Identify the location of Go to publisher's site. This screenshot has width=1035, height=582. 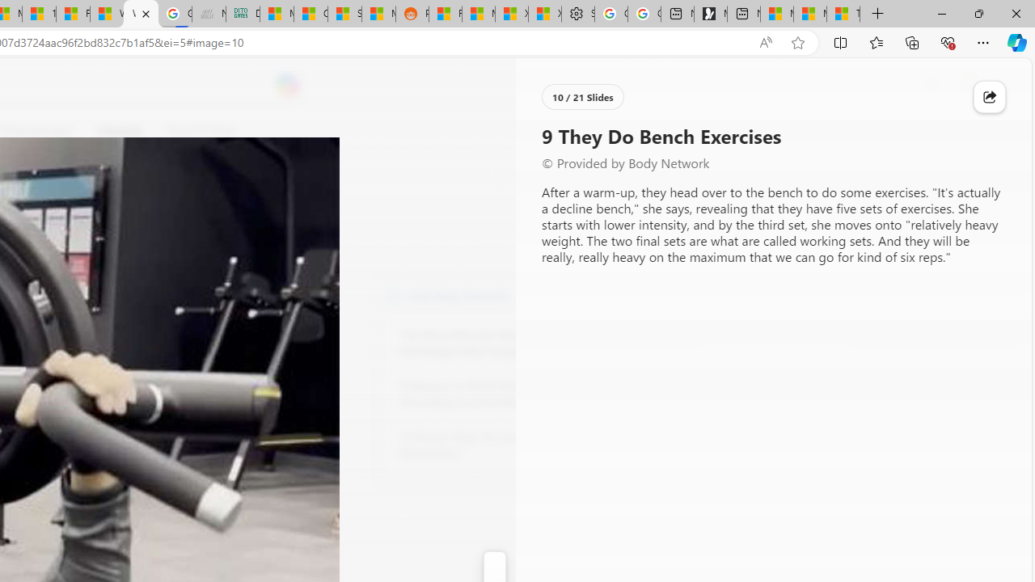
(146, 209).